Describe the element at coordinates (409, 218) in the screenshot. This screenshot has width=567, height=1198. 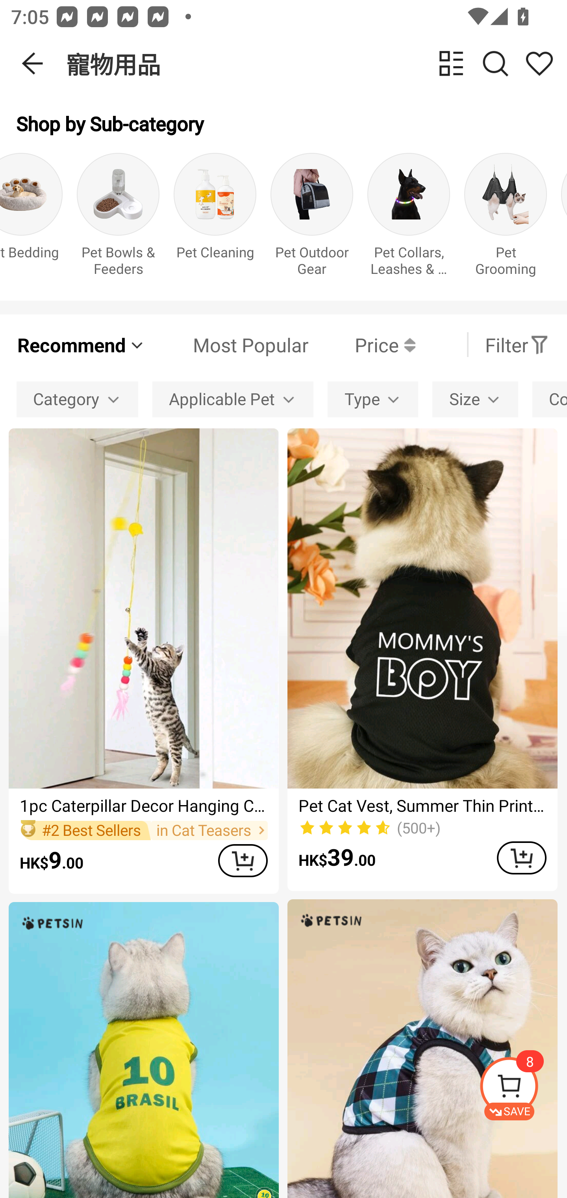
I see `Pet Collars, Leashes & Harnesses` at that location.